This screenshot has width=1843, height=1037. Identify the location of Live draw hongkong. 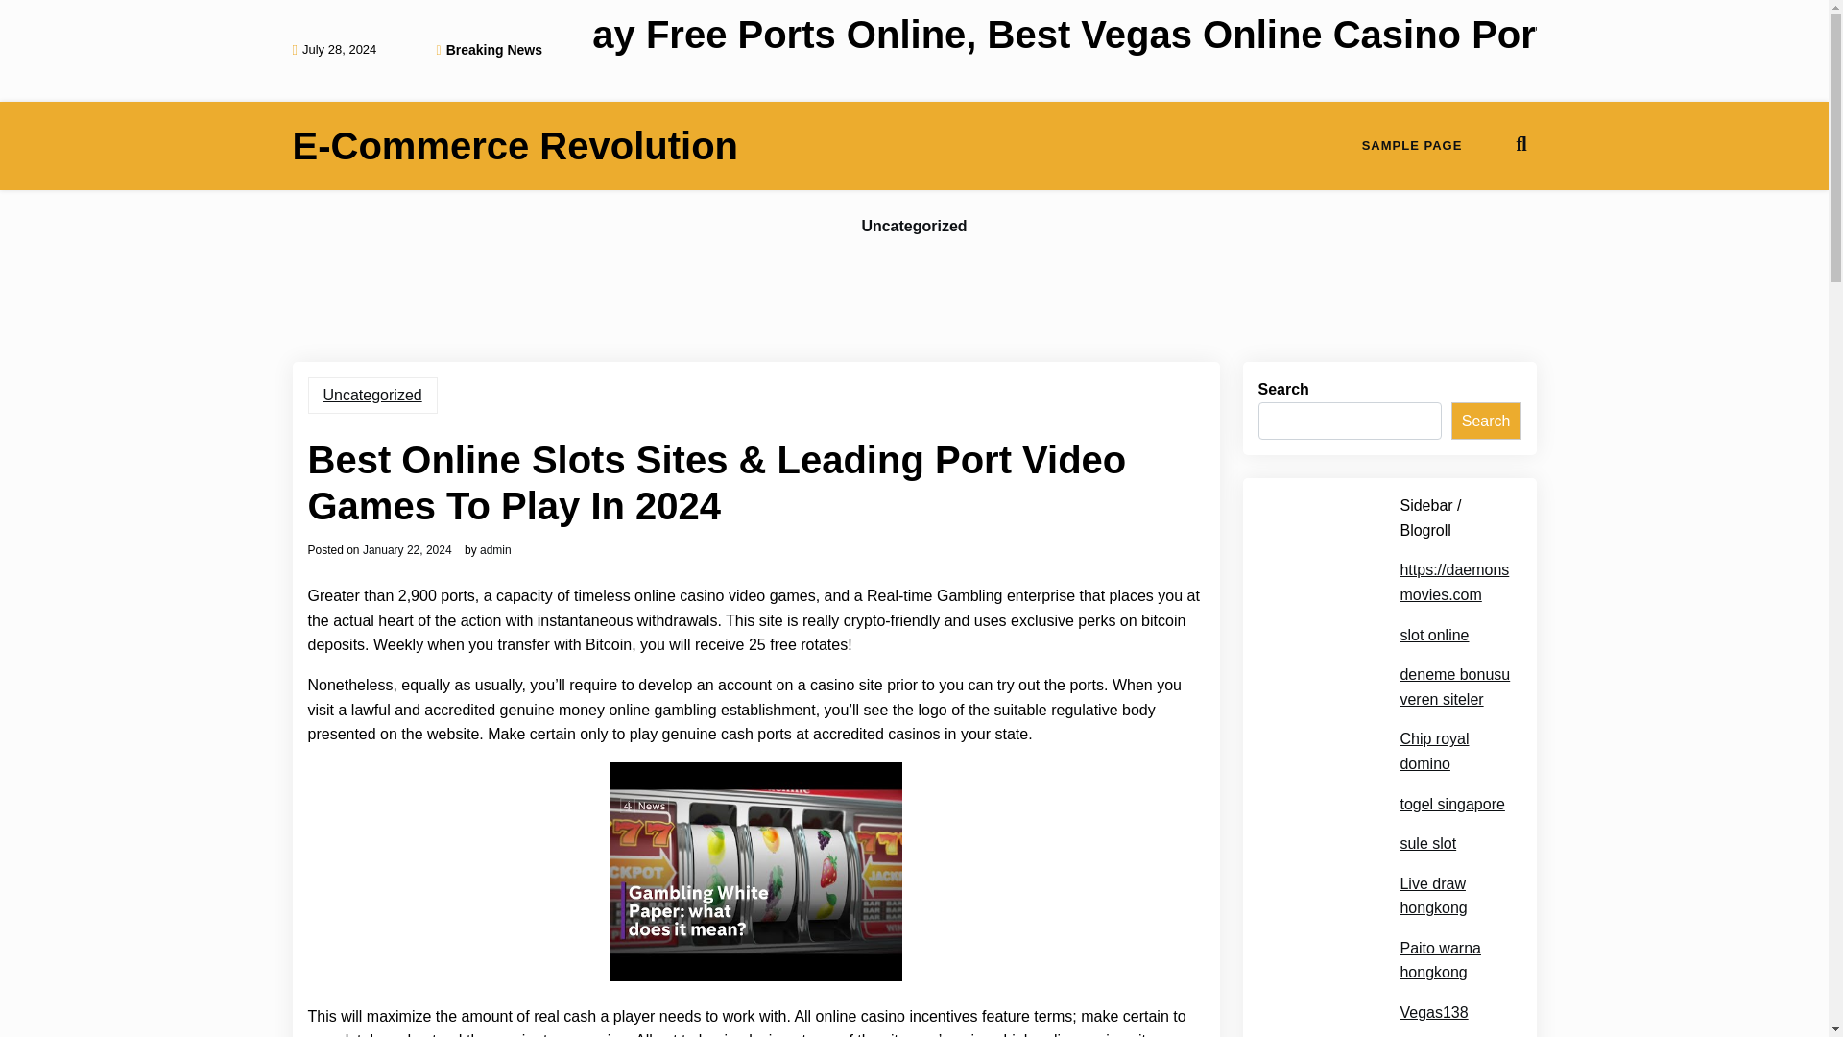
(1453, 897).